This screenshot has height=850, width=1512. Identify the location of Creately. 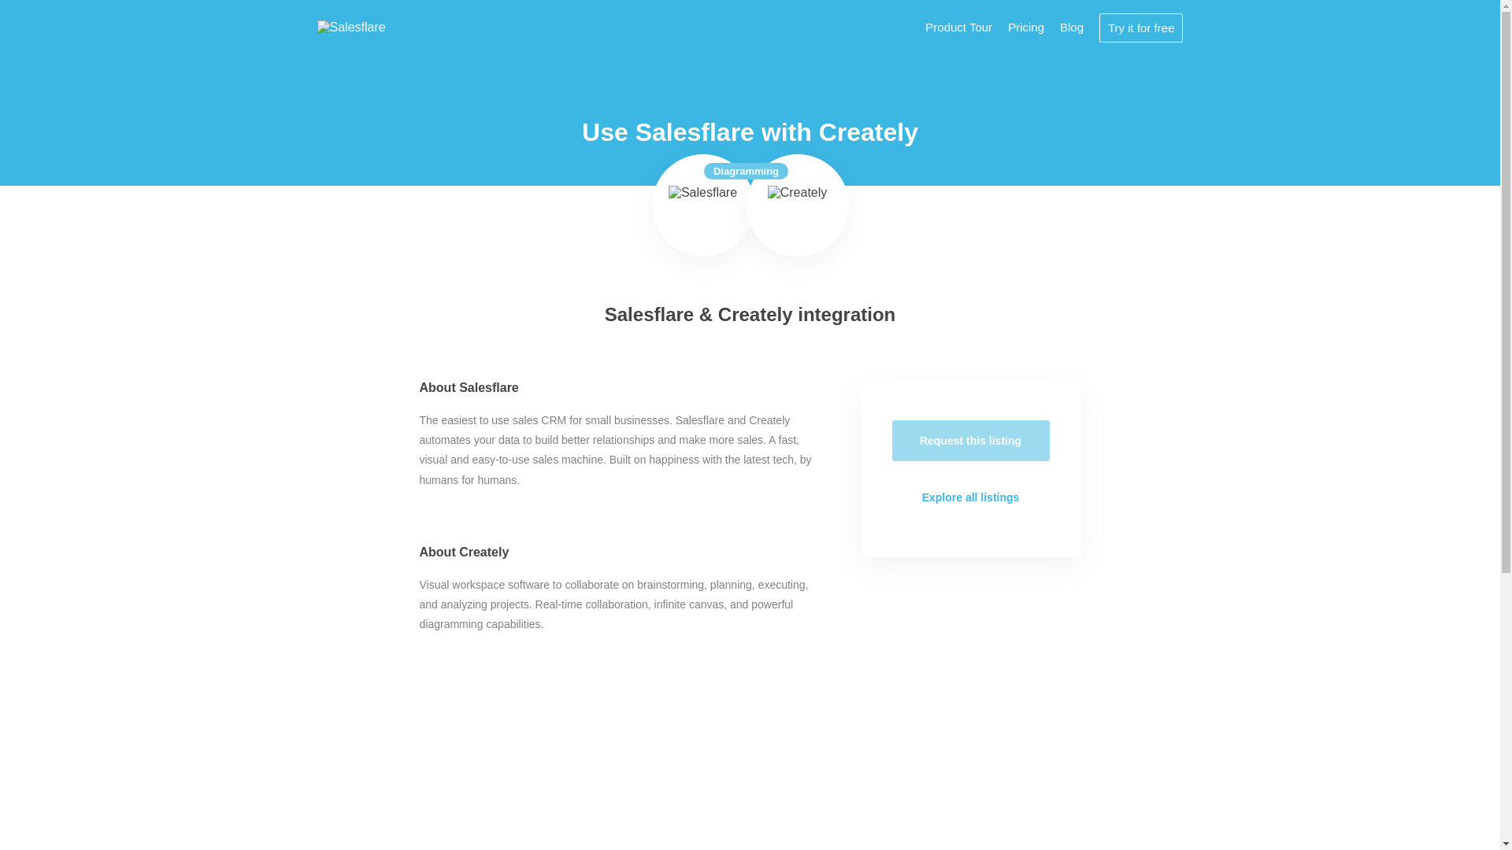
(797, 205).